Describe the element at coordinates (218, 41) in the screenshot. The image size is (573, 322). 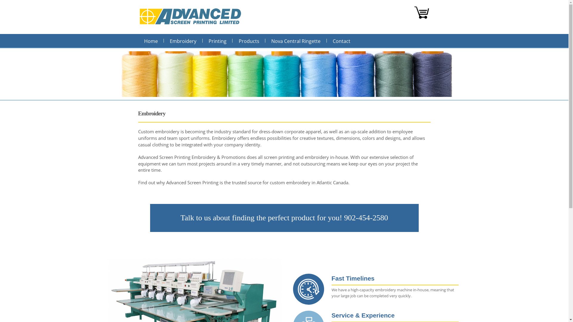
I see `Printing` at that location.